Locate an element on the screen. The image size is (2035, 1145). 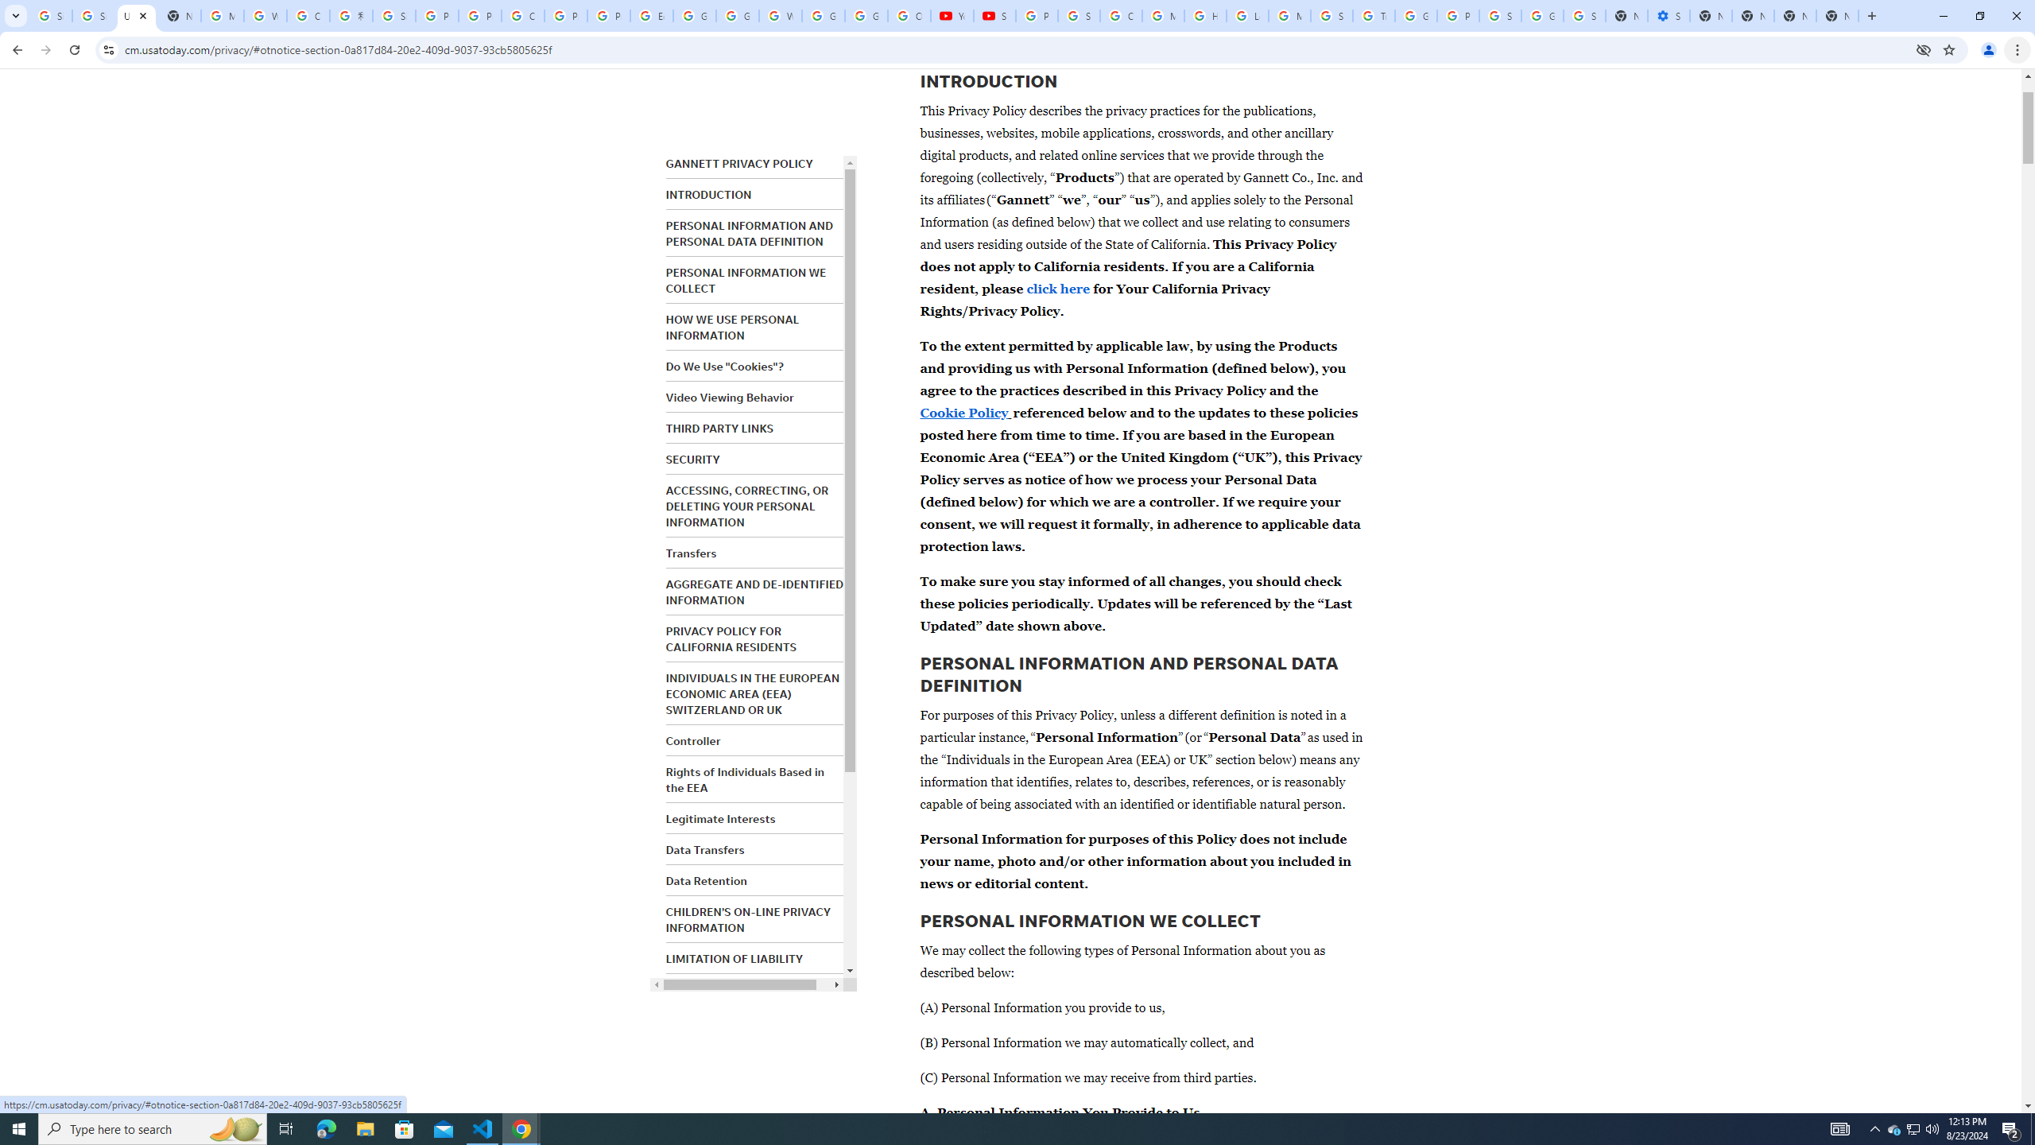
Bookmark this tab is located at coordinates (1948, 49).